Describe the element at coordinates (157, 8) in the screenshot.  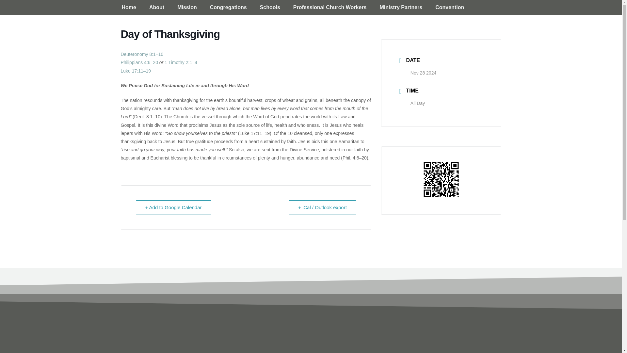
I see `About` at that location.